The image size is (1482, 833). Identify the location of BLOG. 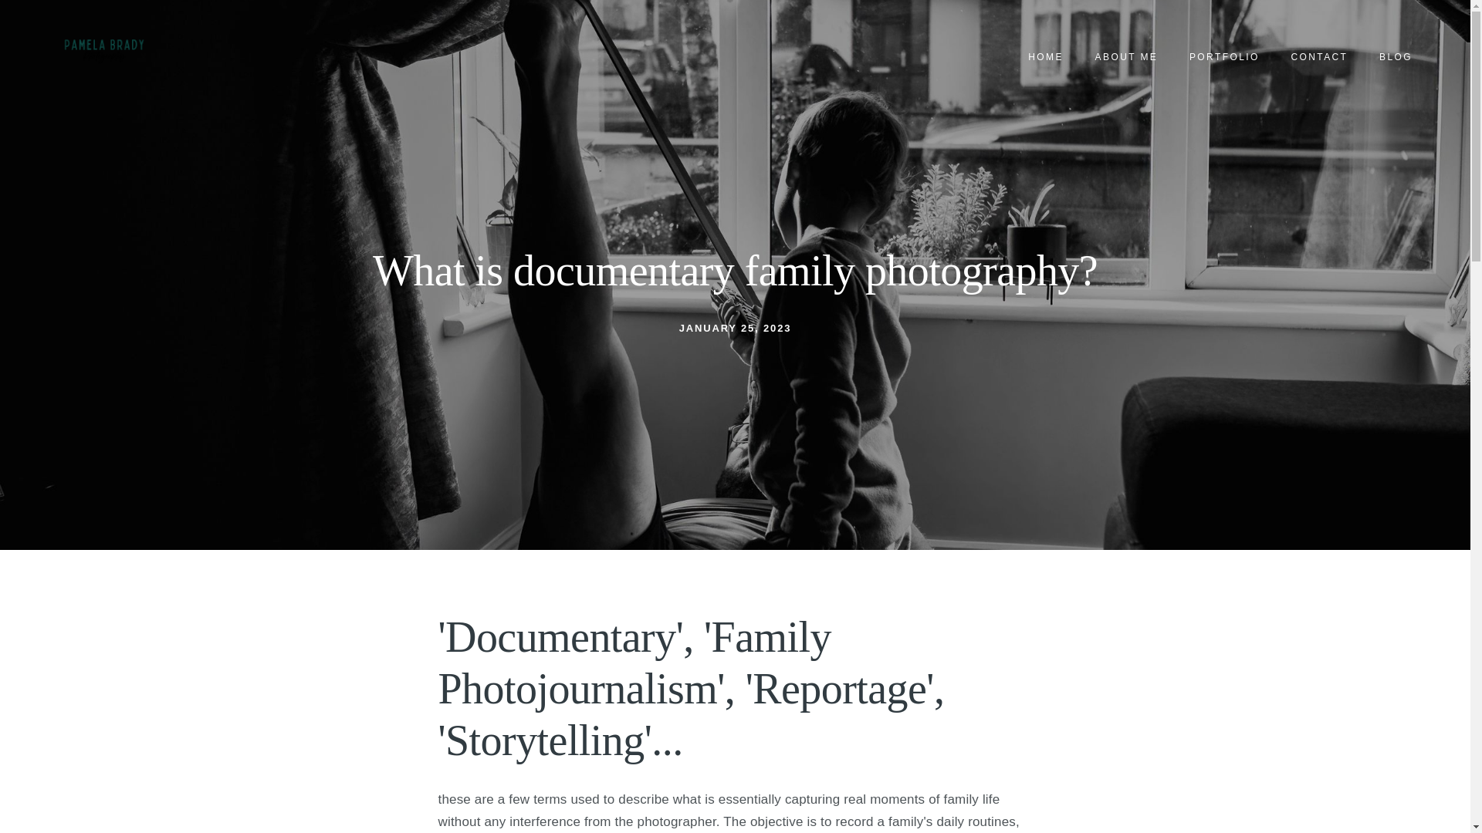
(1396, 57).